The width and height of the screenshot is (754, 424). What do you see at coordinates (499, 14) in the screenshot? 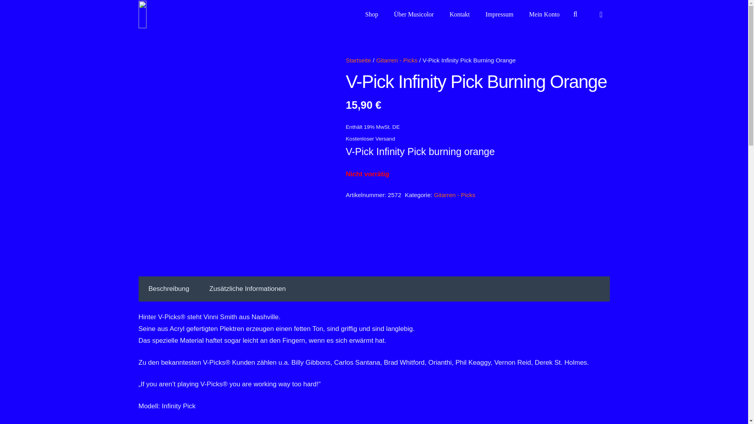
I see `Impressum` at bounding box center [499, 14].